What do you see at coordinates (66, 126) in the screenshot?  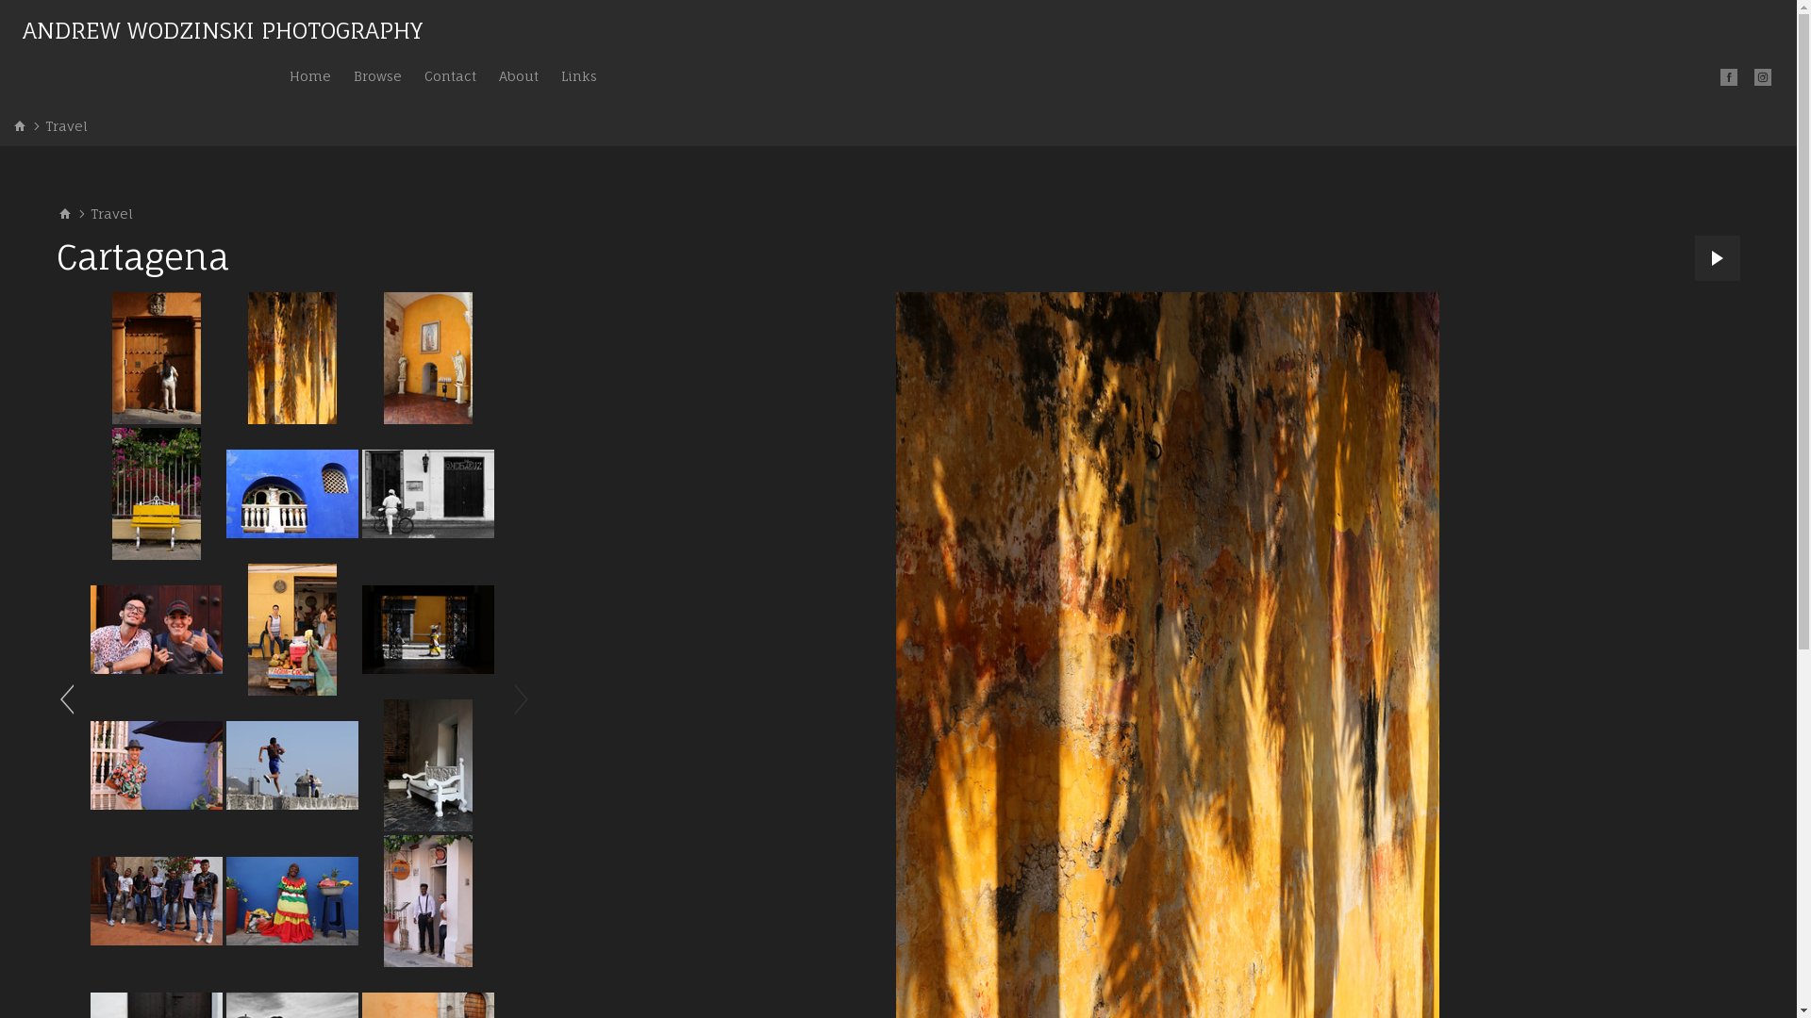 I see `Travel` at bounding box center [66, 126].